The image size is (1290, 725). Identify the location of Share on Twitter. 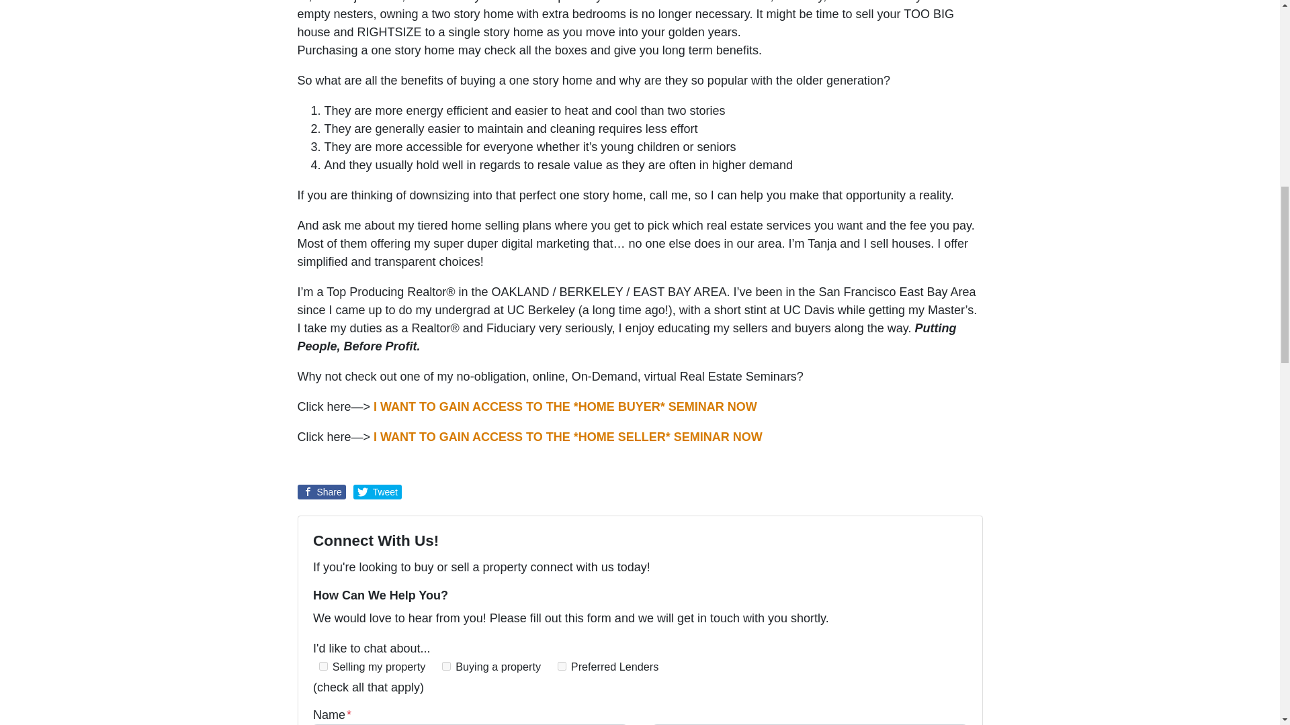
(378, 492).